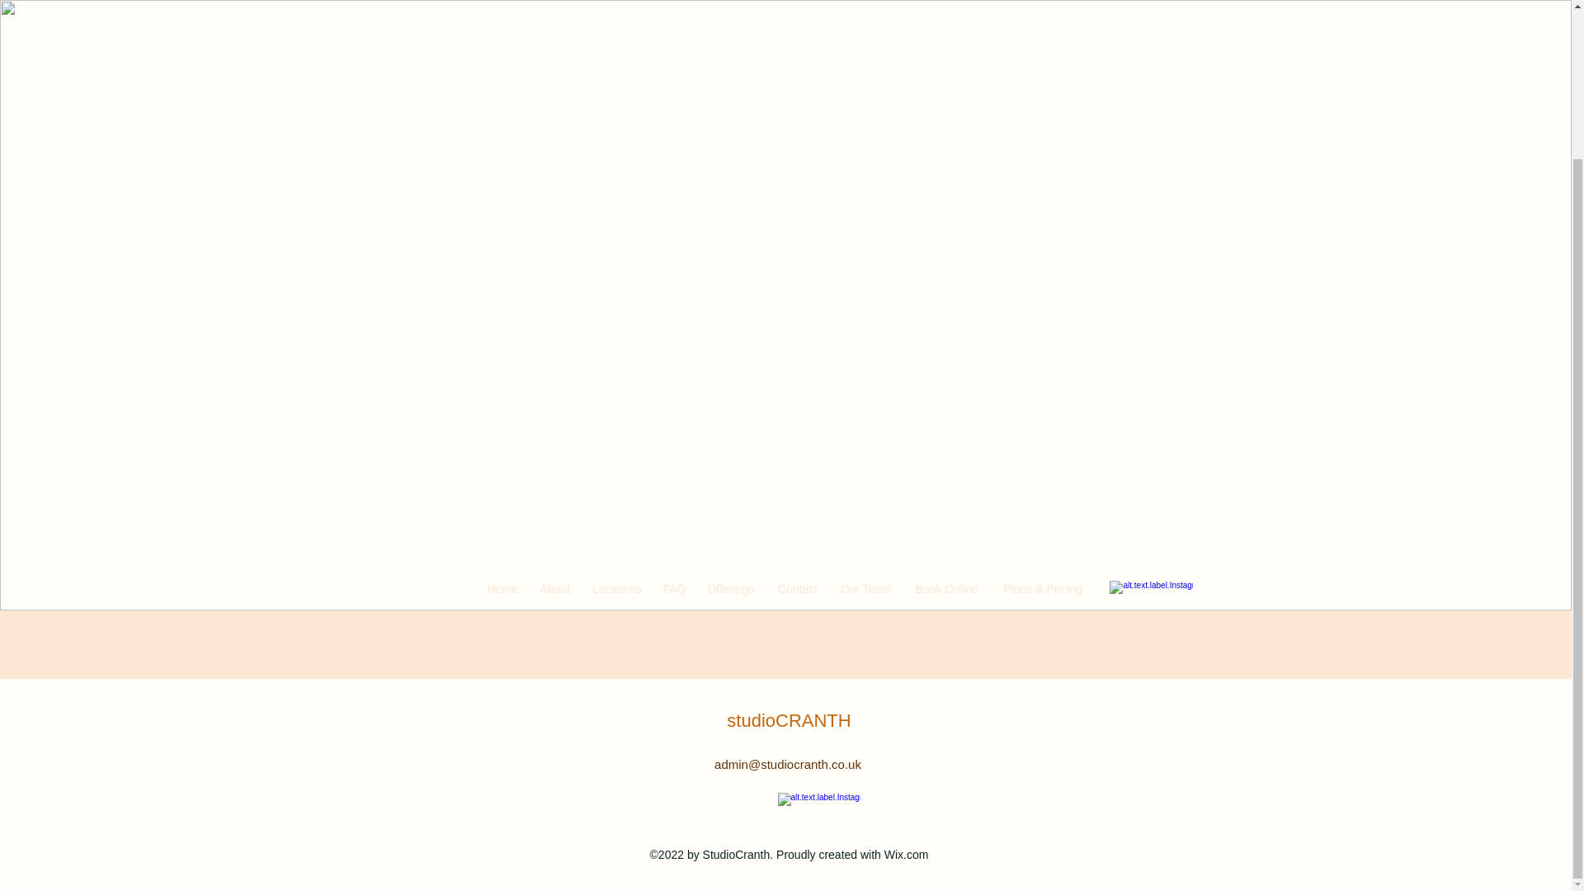  I want to click on Locations, so click(617, 406).